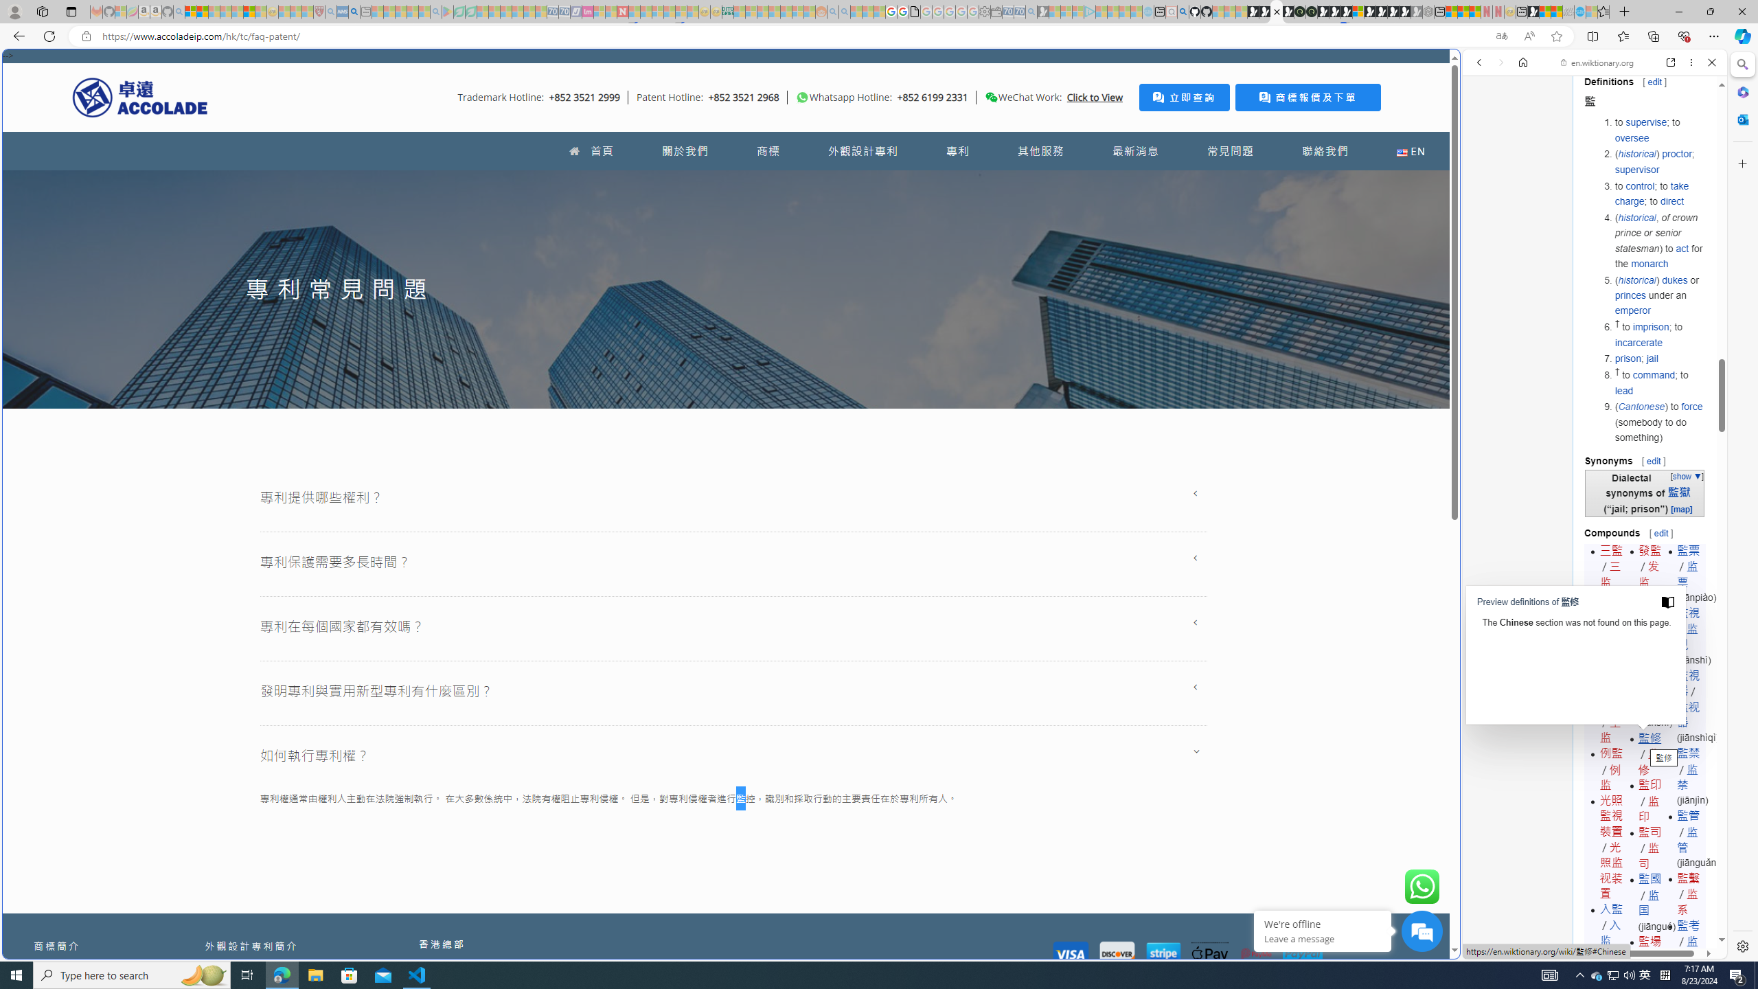 The width and height of the screenshot is (1758, 989). What do you see at coordinates (1521, 124) in the screenshot?
I see `This site scope` at bounding box center [1521, 124].